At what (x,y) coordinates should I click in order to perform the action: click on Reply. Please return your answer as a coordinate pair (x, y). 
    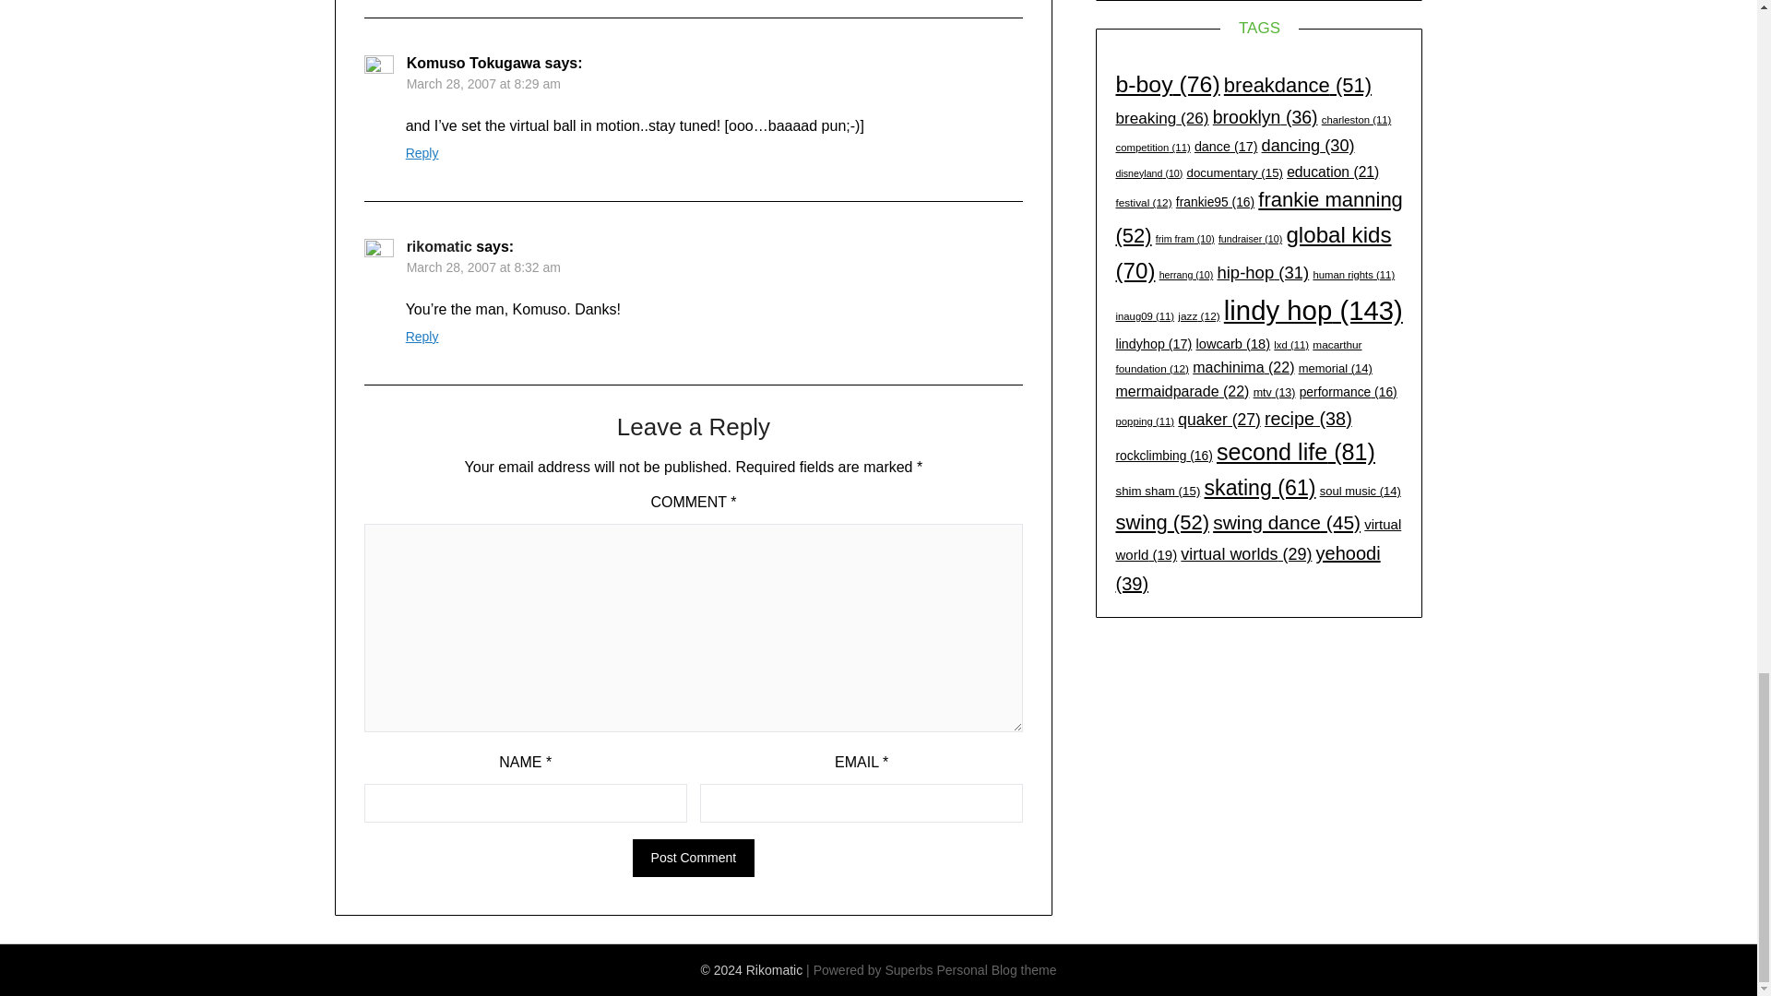
    Looking at the image, I should click on (422, 336).